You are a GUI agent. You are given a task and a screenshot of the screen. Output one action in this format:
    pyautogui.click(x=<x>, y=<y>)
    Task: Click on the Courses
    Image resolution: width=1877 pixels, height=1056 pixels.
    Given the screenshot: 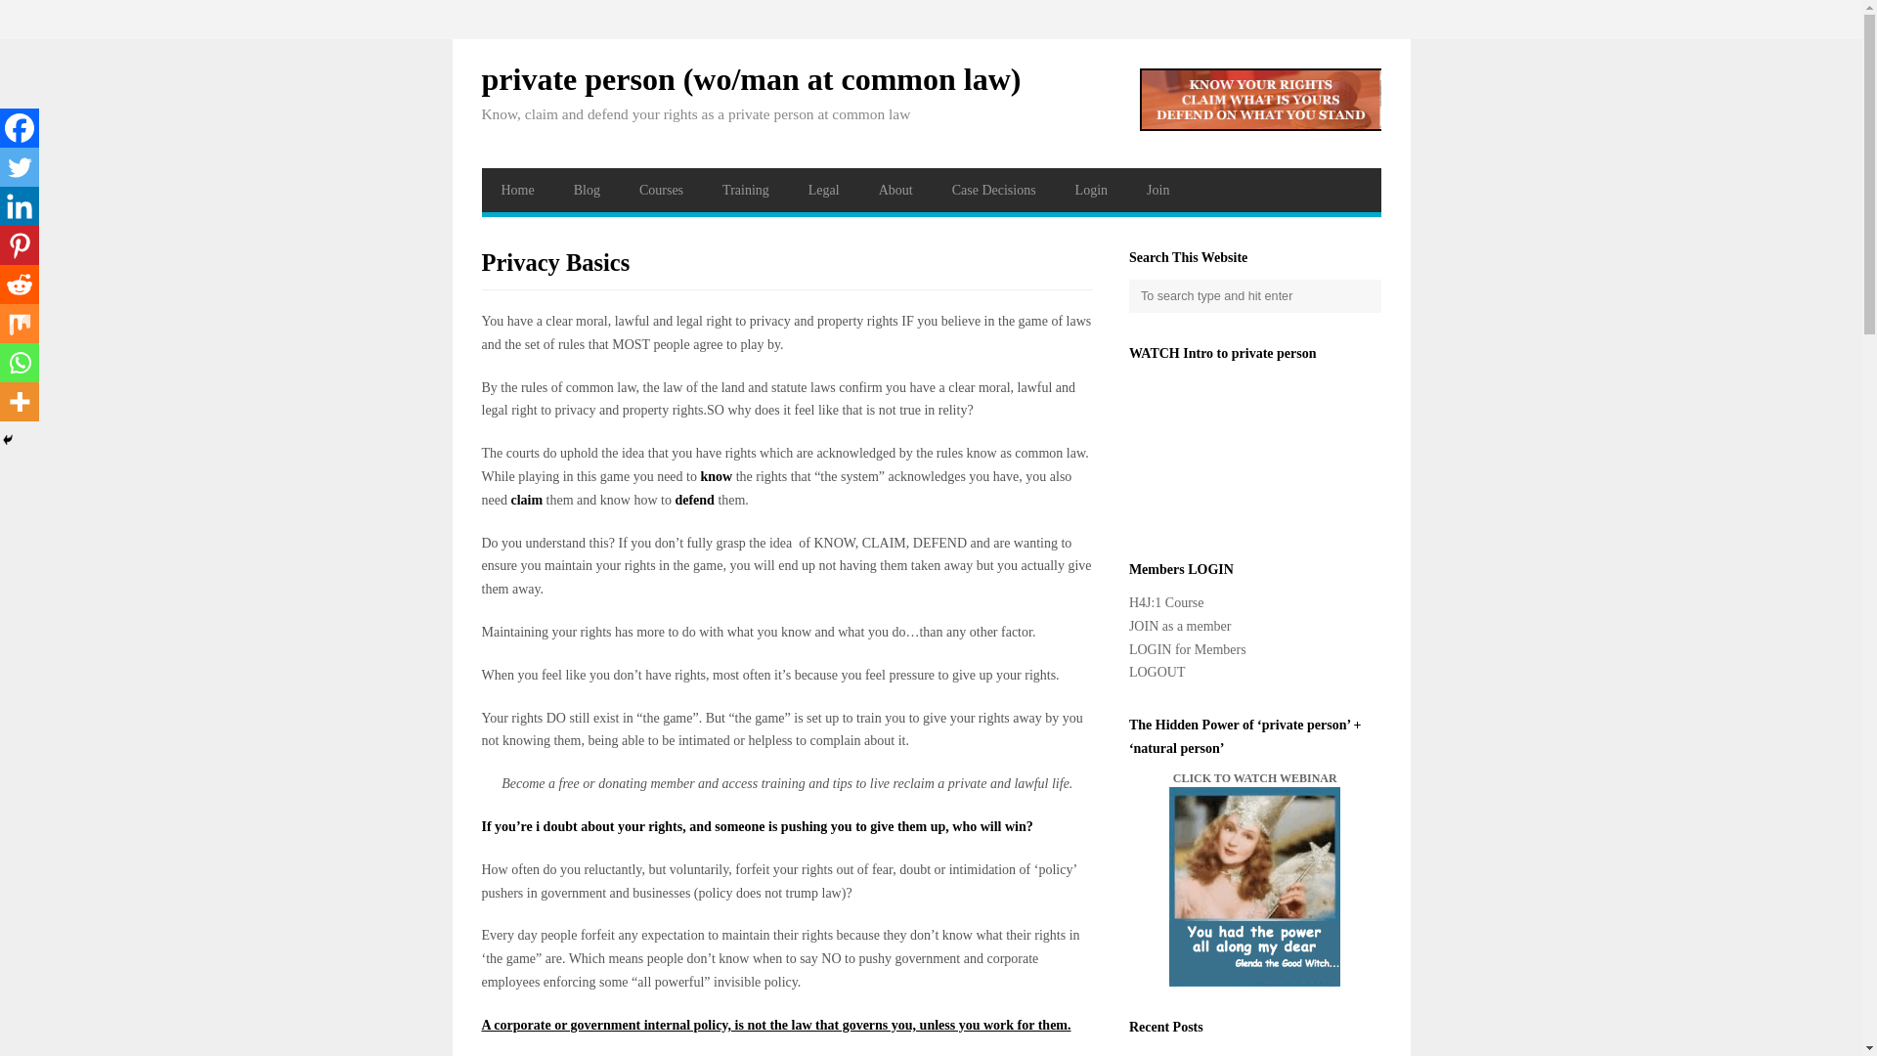 What is the action you would take?
    pyautogui.click(x=661, y=190)
    